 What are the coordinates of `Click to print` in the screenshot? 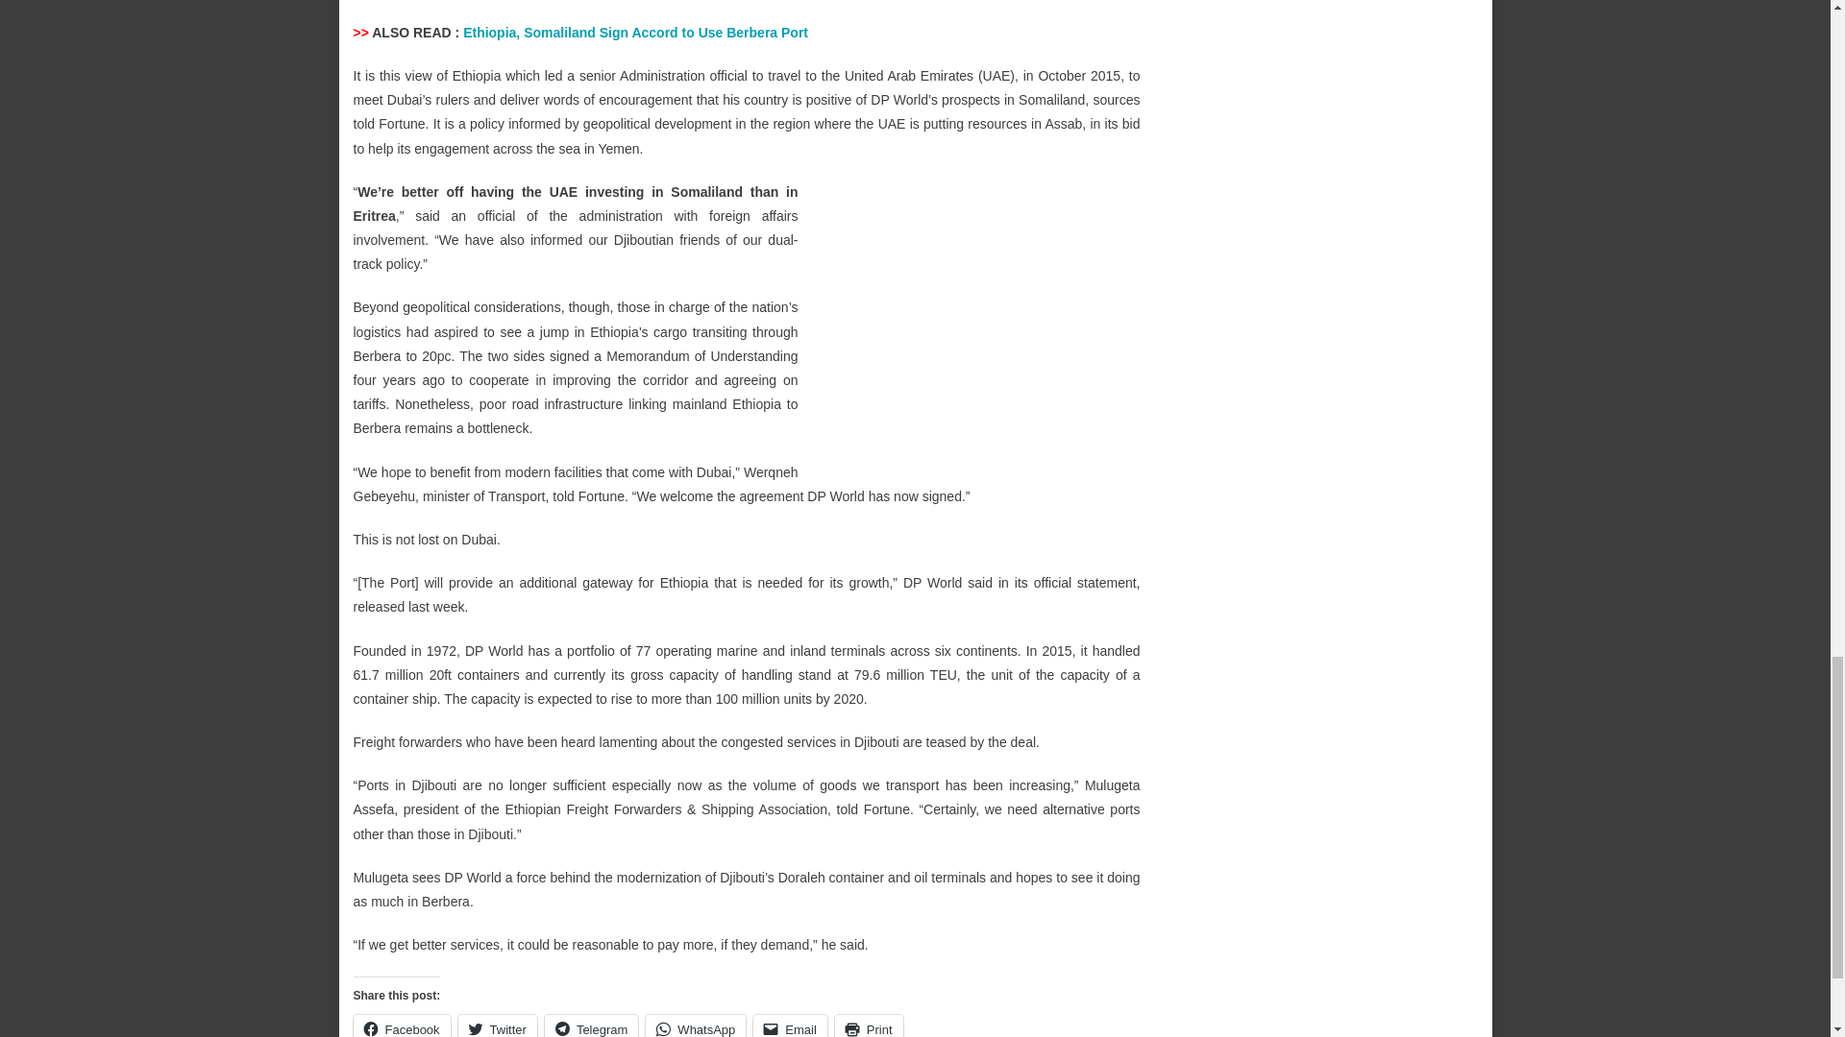 It's located at (869, 1025).